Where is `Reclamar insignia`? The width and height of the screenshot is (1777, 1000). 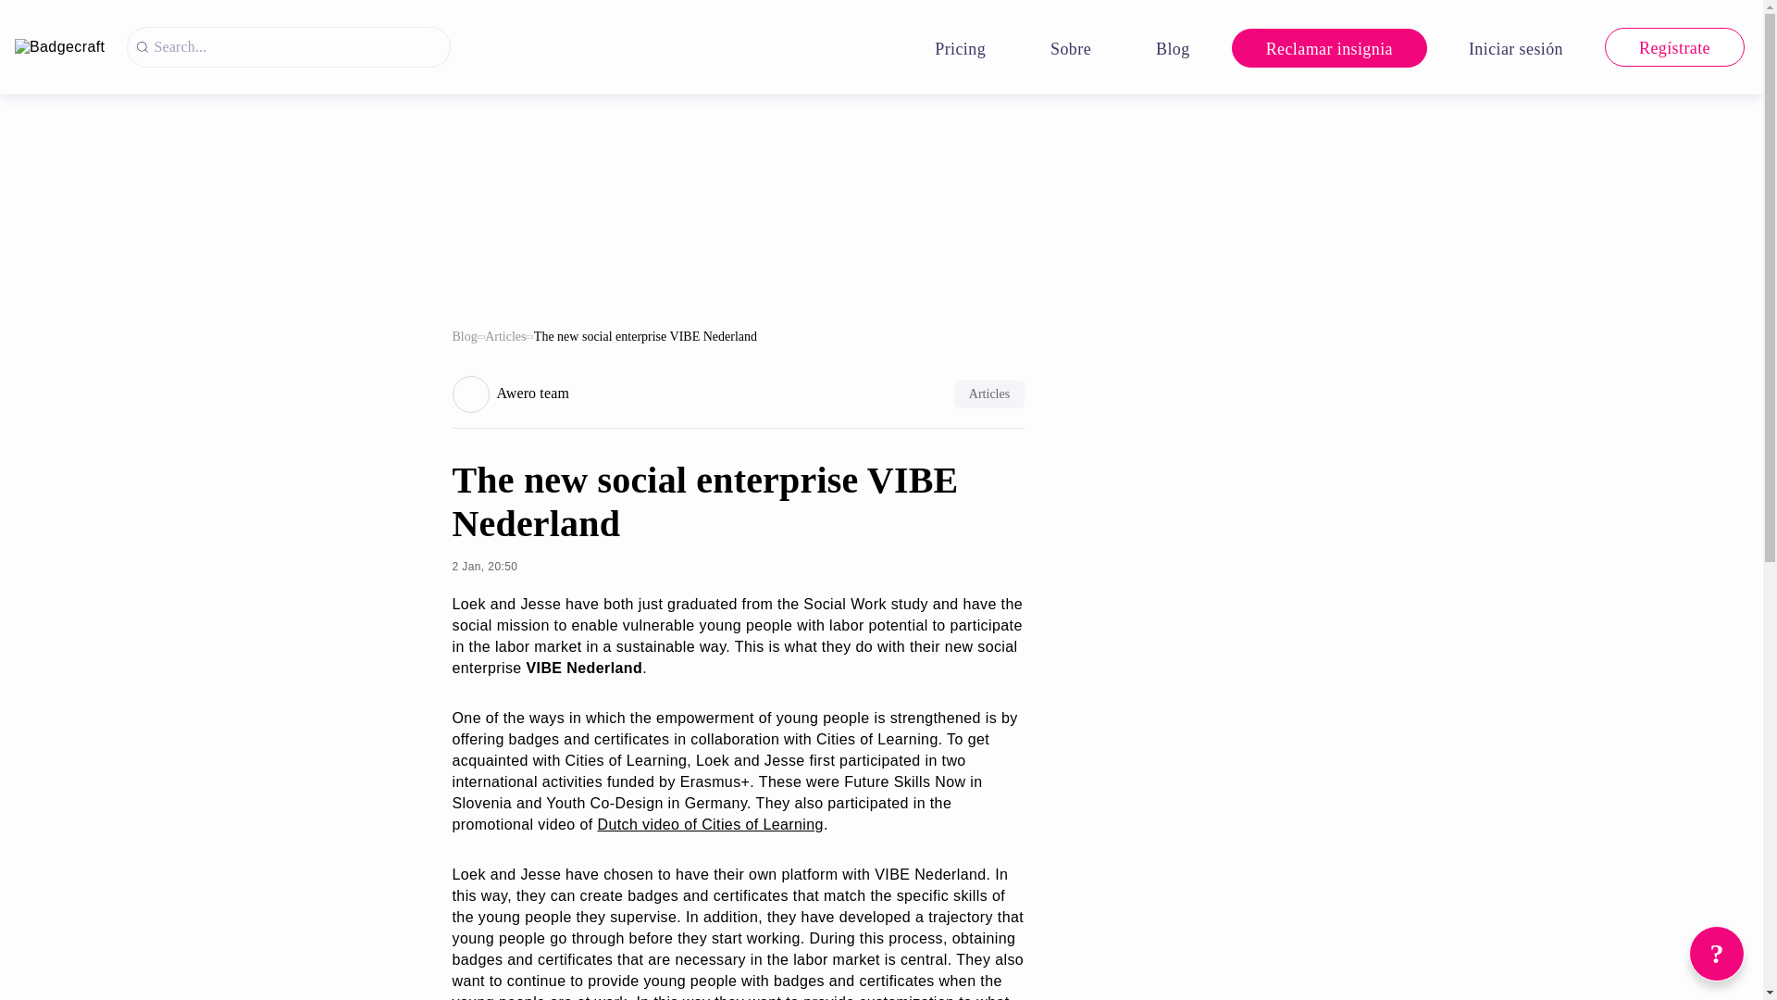
Reclamar insignia is located at coordinates (1329, 48).